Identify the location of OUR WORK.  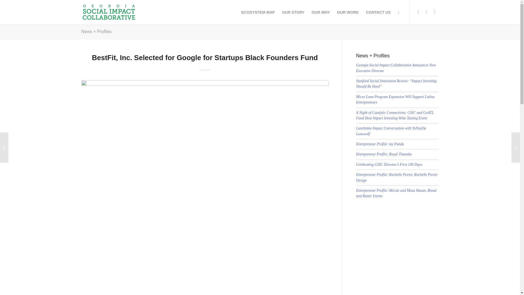
(348, 12).